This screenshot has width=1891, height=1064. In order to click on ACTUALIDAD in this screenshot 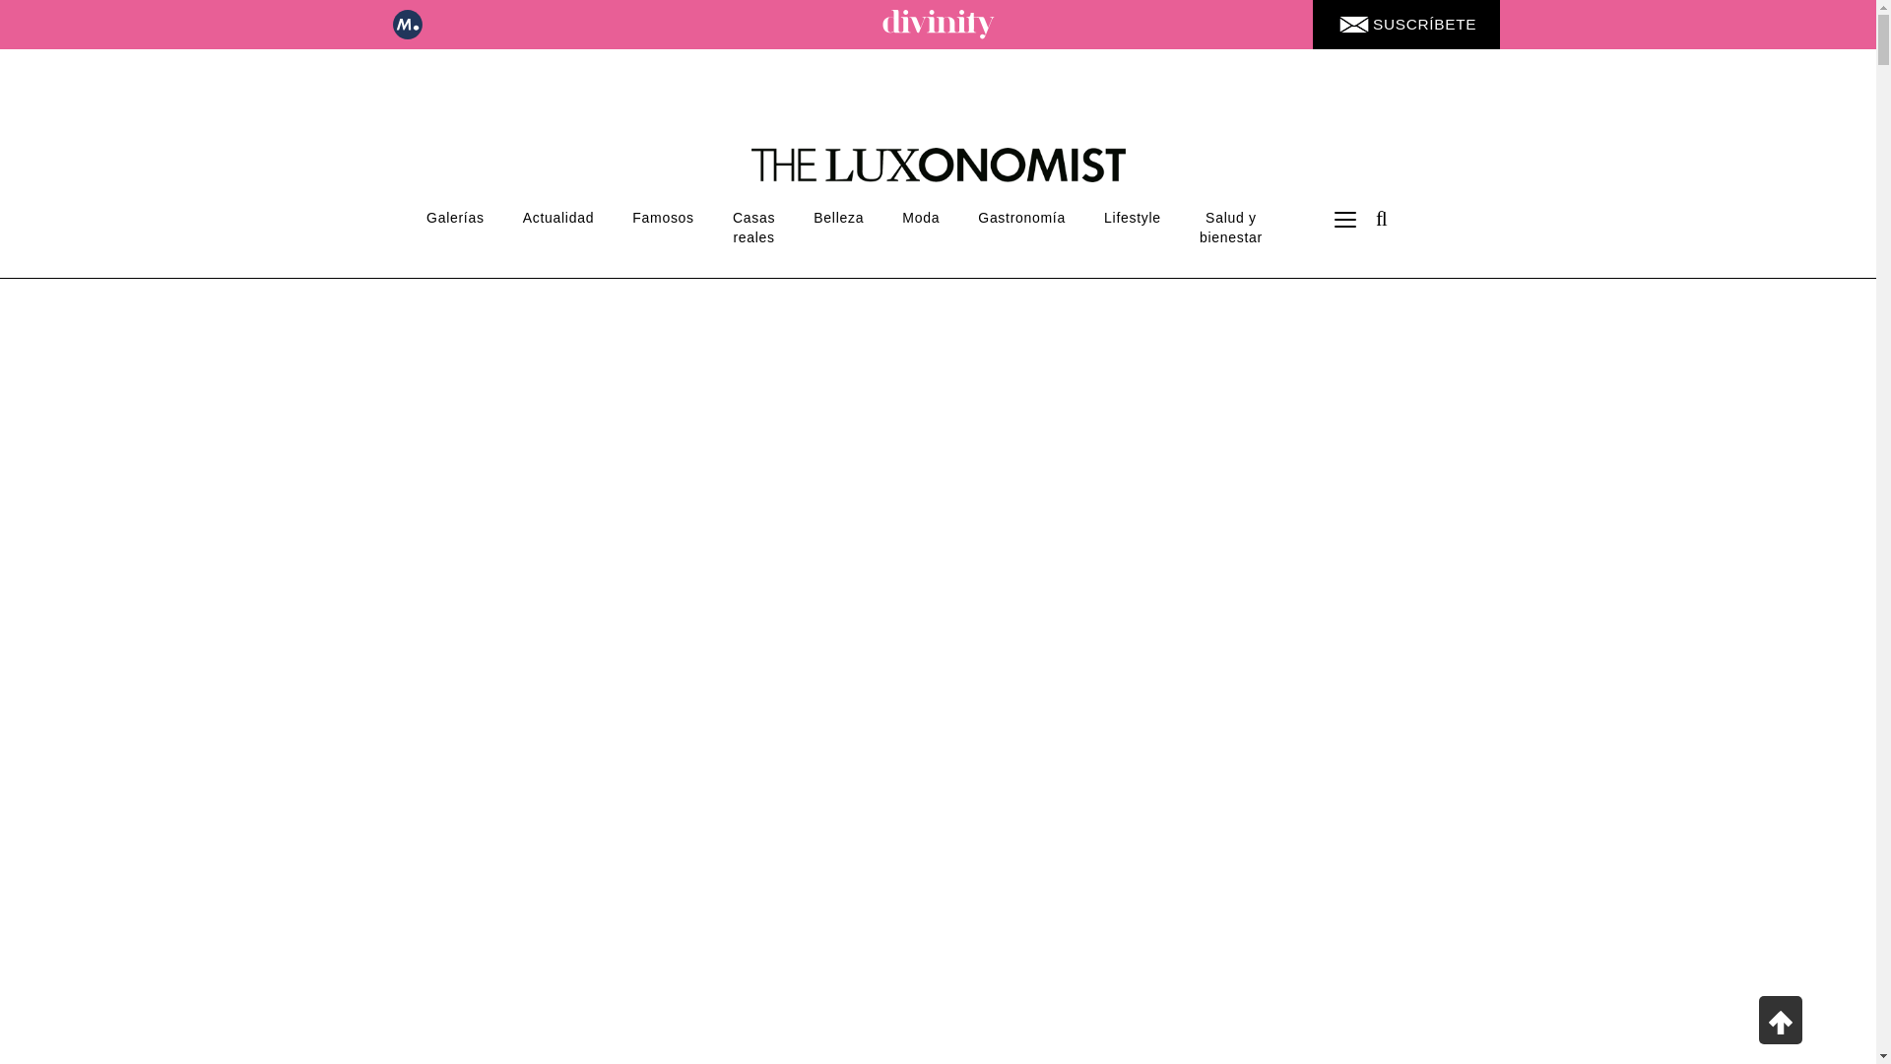, I will do `click(557, 217)`.